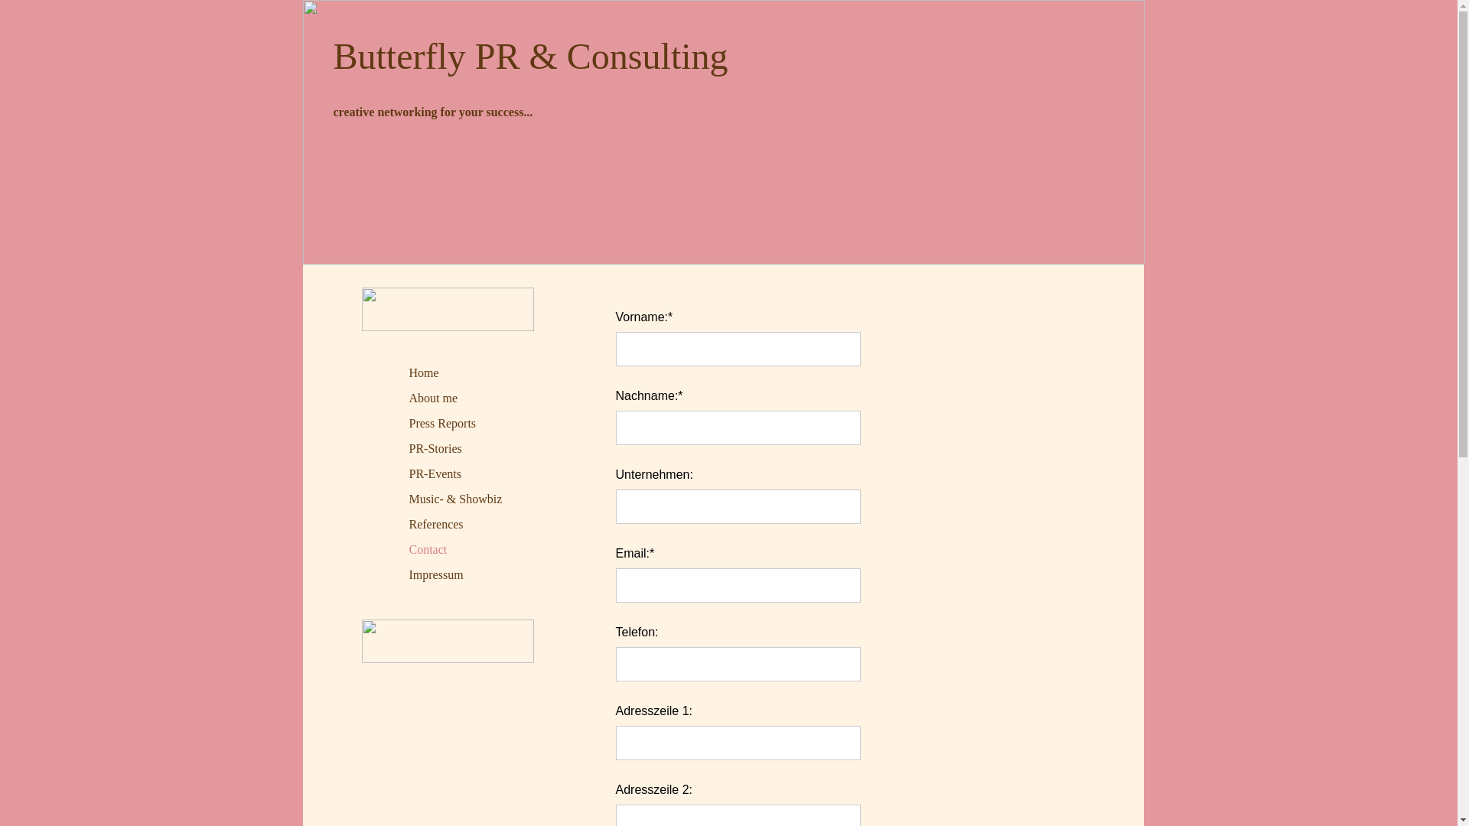 Image resolution: width=1469 pixels, height=826 pixels. What do you see at coordinates (455, 499) in the screenshot?
I see `Music- & Showbiz` at bounding box center [455, 499].